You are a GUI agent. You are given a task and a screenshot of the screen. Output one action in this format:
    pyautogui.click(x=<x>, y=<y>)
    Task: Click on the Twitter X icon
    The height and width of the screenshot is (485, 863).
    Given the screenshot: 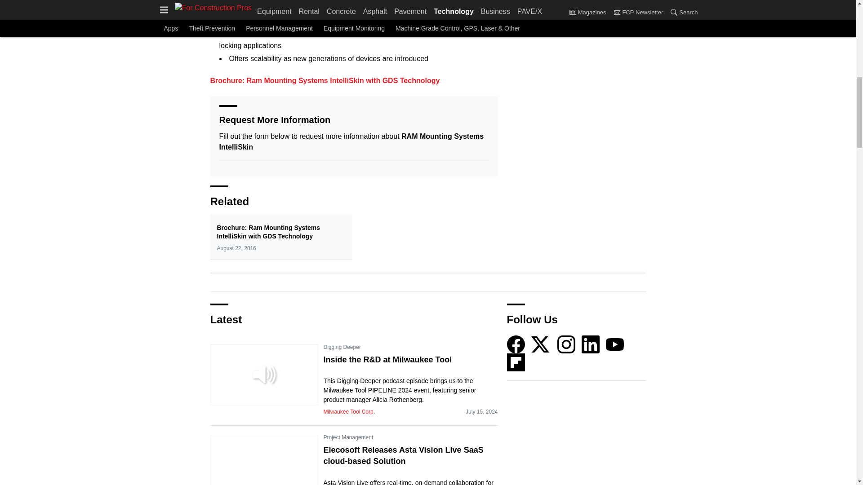 What is the action you would take?
    pyautogui.click(x=540, y=344)
    